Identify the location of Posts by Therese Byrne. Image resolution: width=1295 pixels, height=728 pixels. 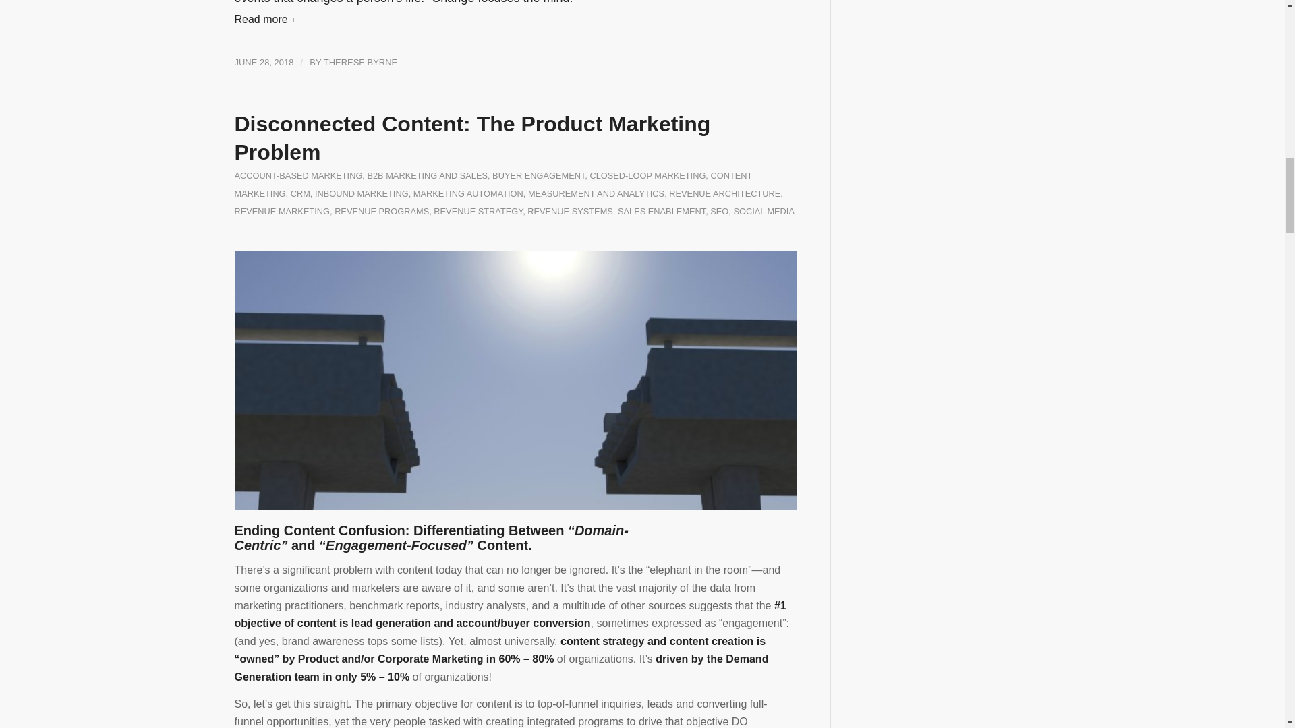
(360, 62).